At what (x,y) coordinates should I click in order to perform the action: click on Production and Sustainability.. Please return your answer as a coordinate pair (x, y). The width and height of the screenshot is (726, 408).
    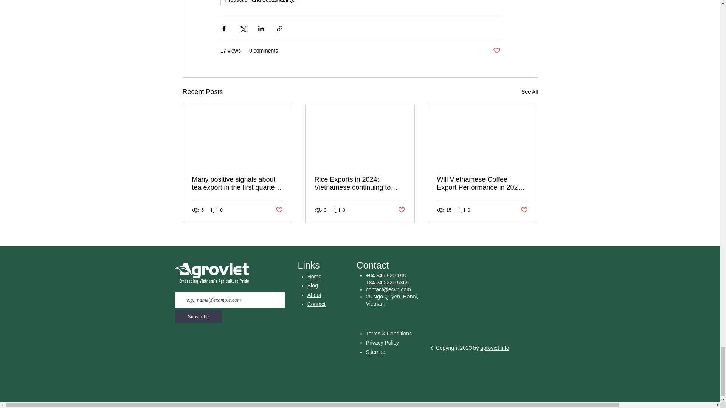
    Looking at the image, I should click on (259, 3).